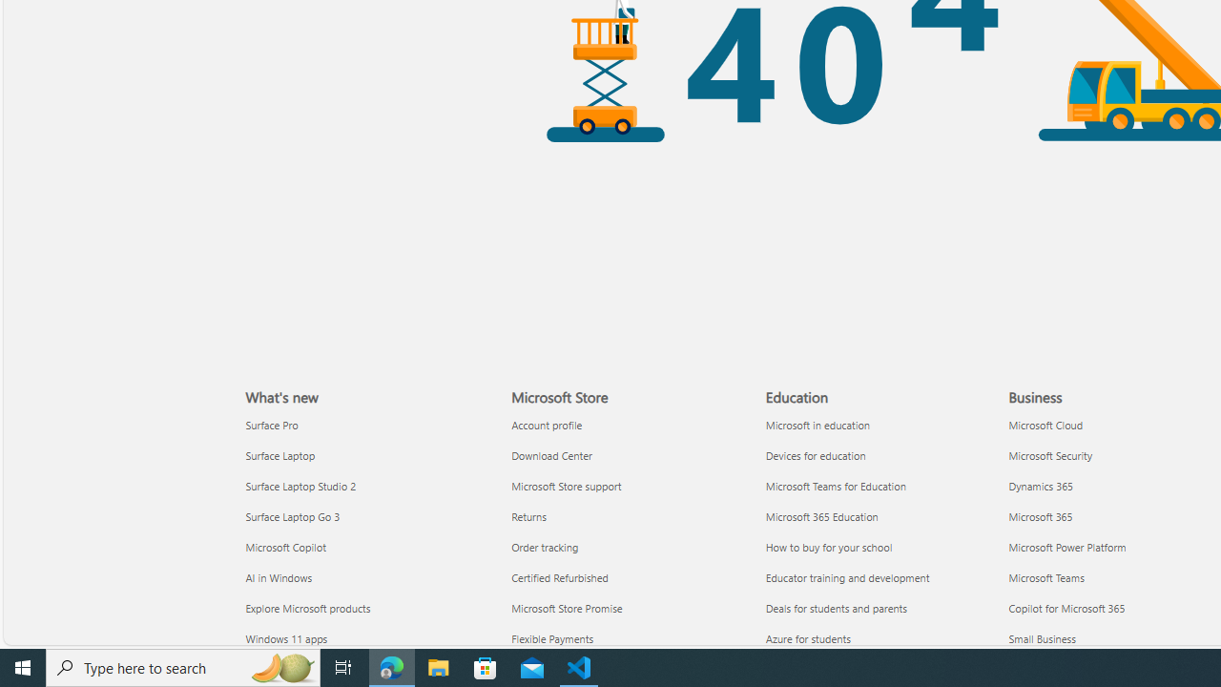  I want to click on AI in Windows What's new, so click(279, 576).